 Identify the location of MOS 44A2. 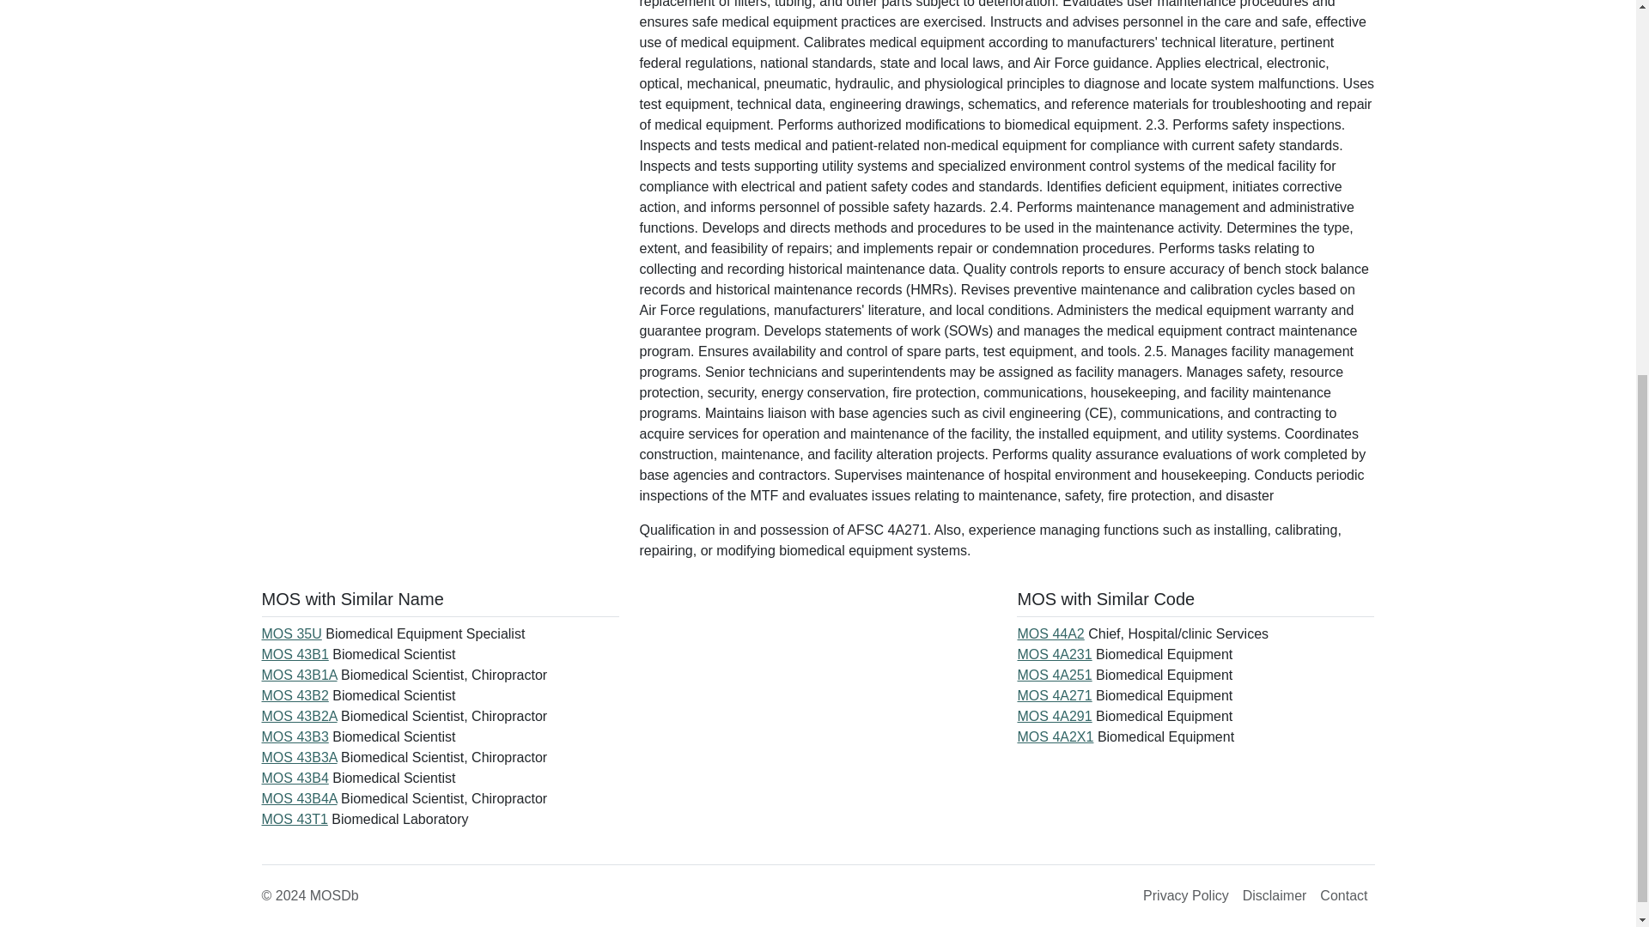
(1050, 633).